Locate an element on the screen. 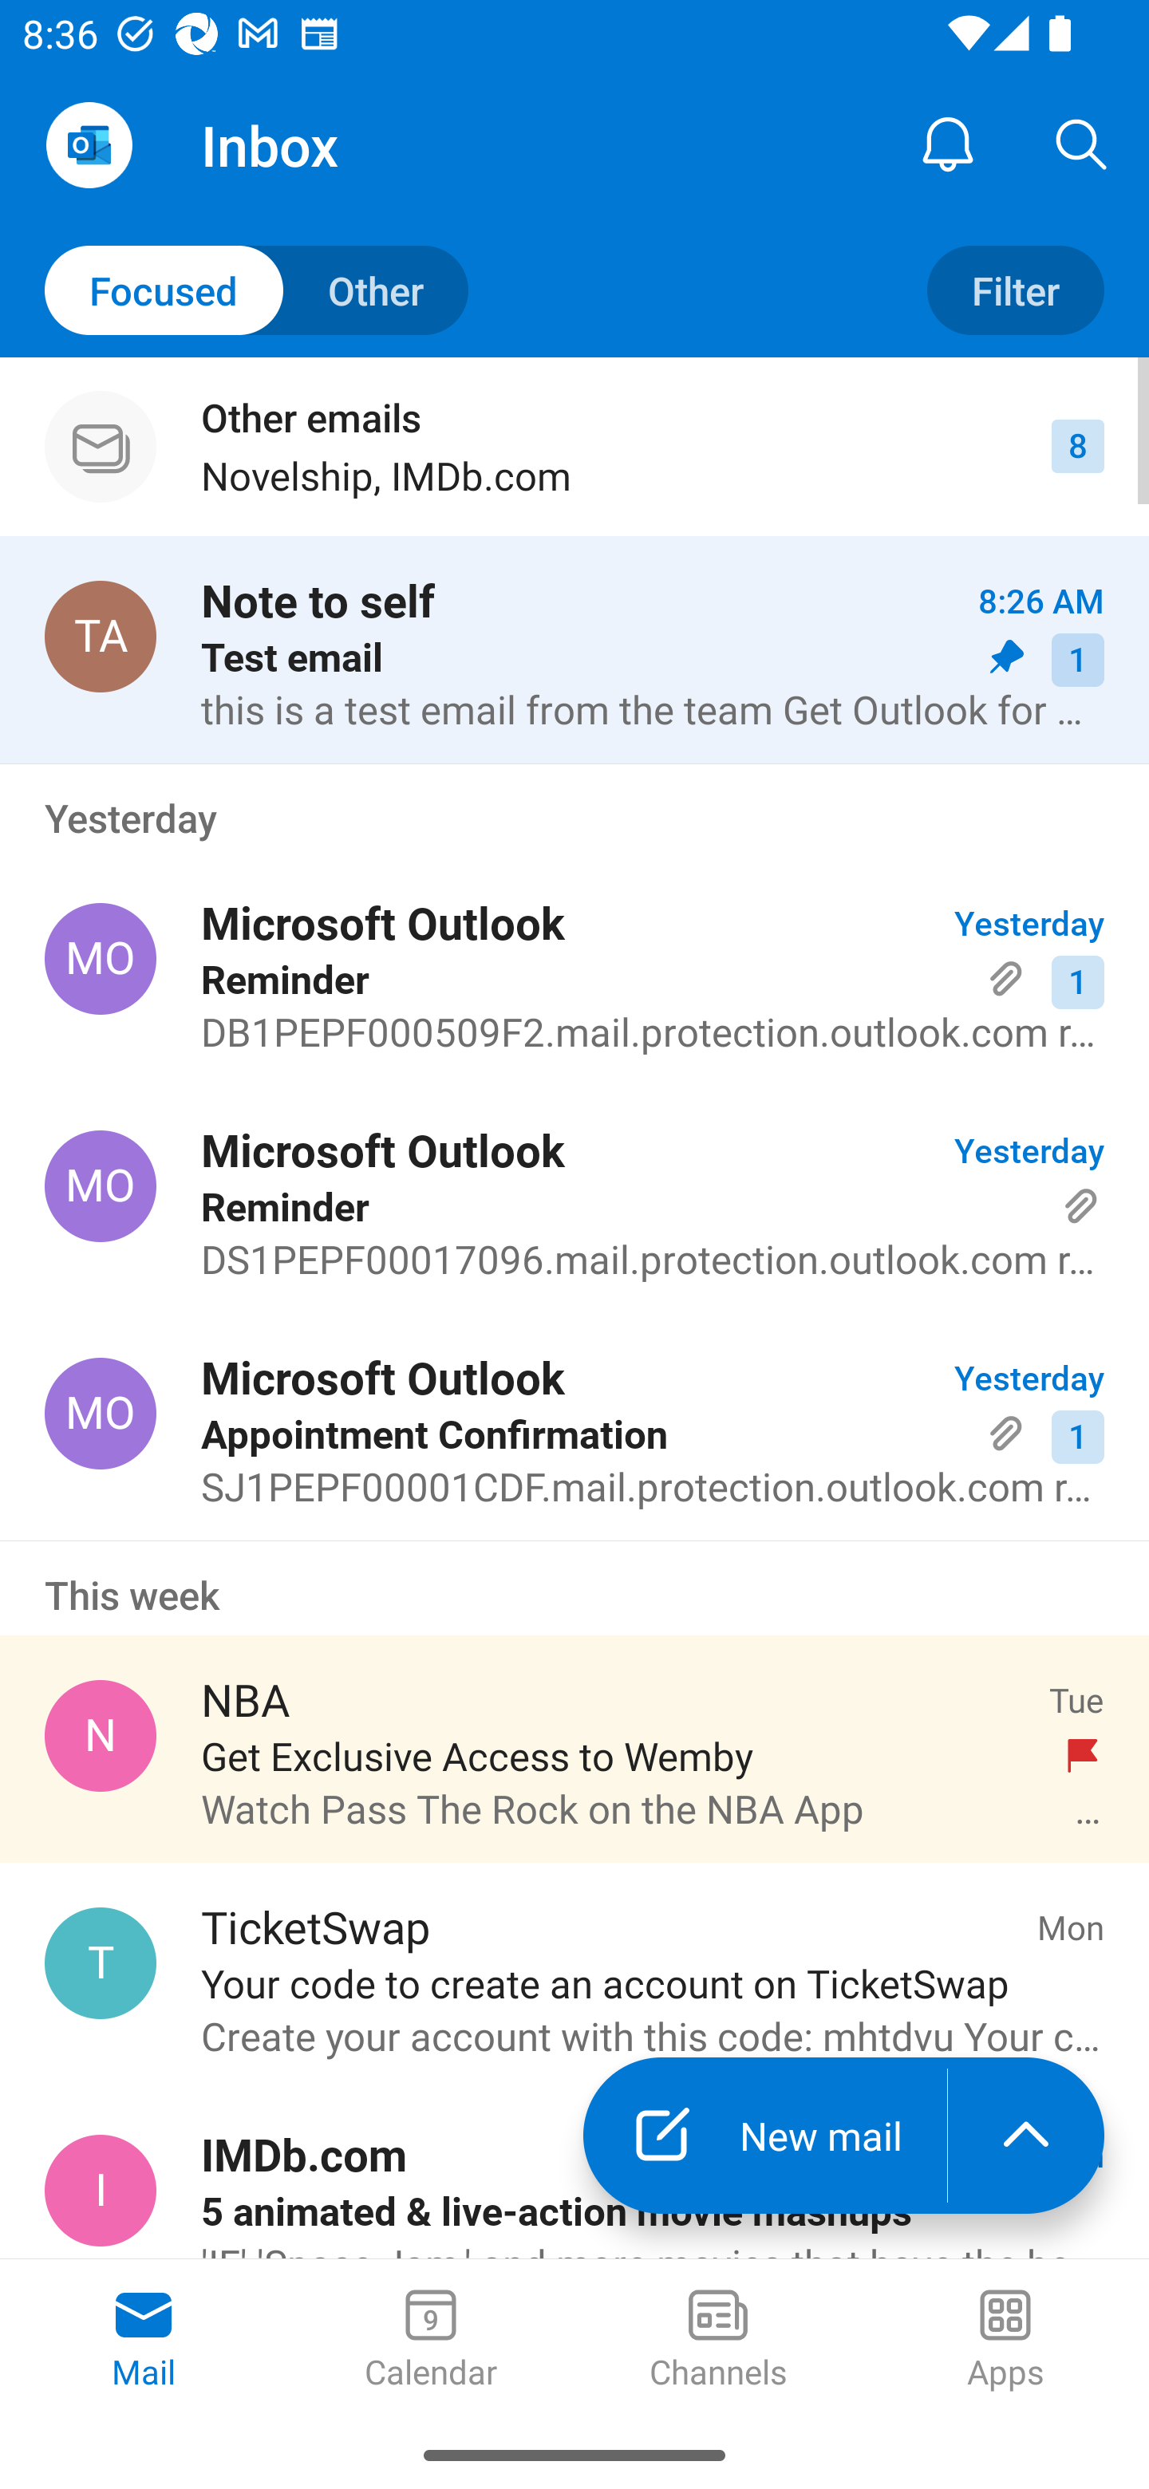 This screenshot has width=1149, height=2489. Calendar is located at coordinates (431, 2341).